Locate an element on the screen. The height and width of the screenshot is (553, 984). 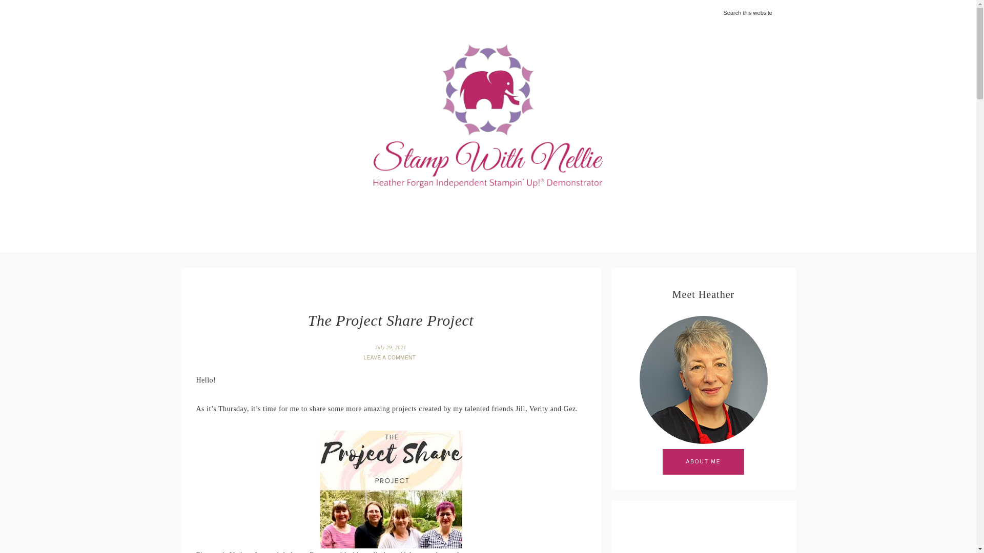
SHOP NOW is located at coordinates (398, 218).